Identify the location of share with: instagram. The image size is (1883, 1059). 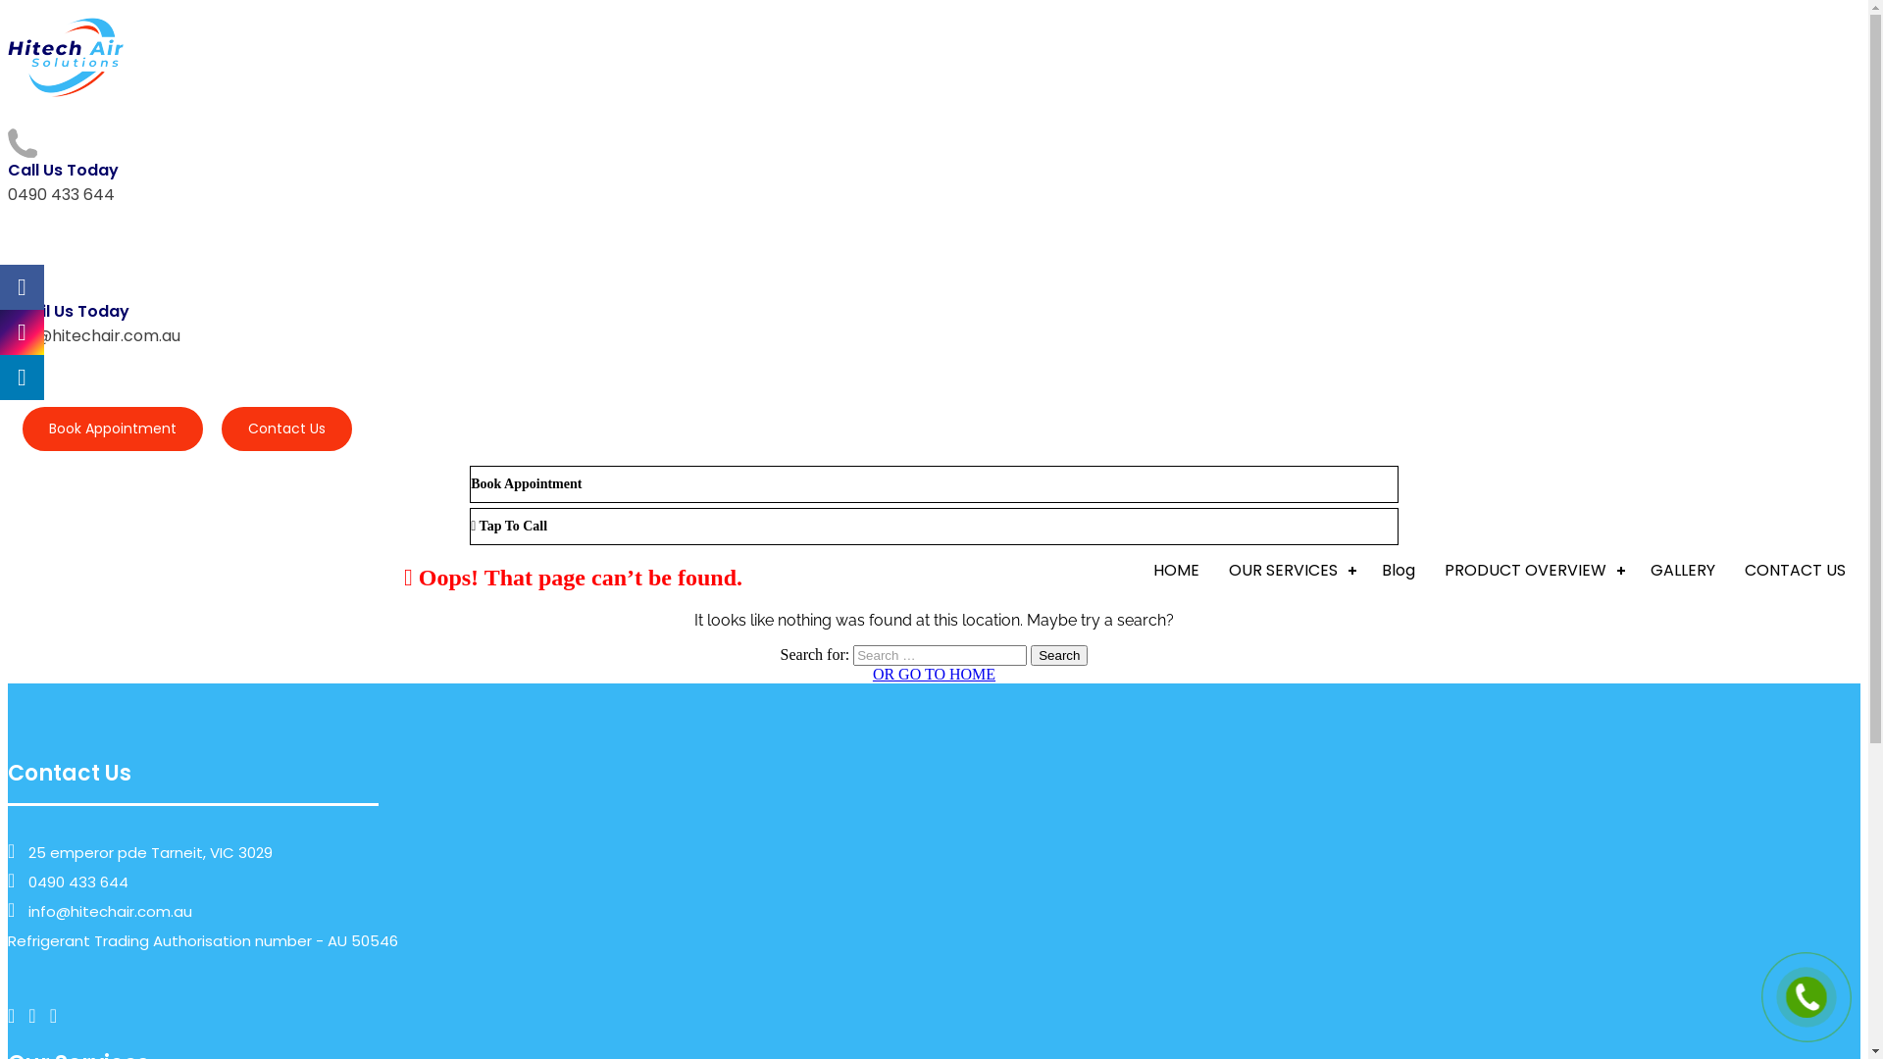
(22, 332).